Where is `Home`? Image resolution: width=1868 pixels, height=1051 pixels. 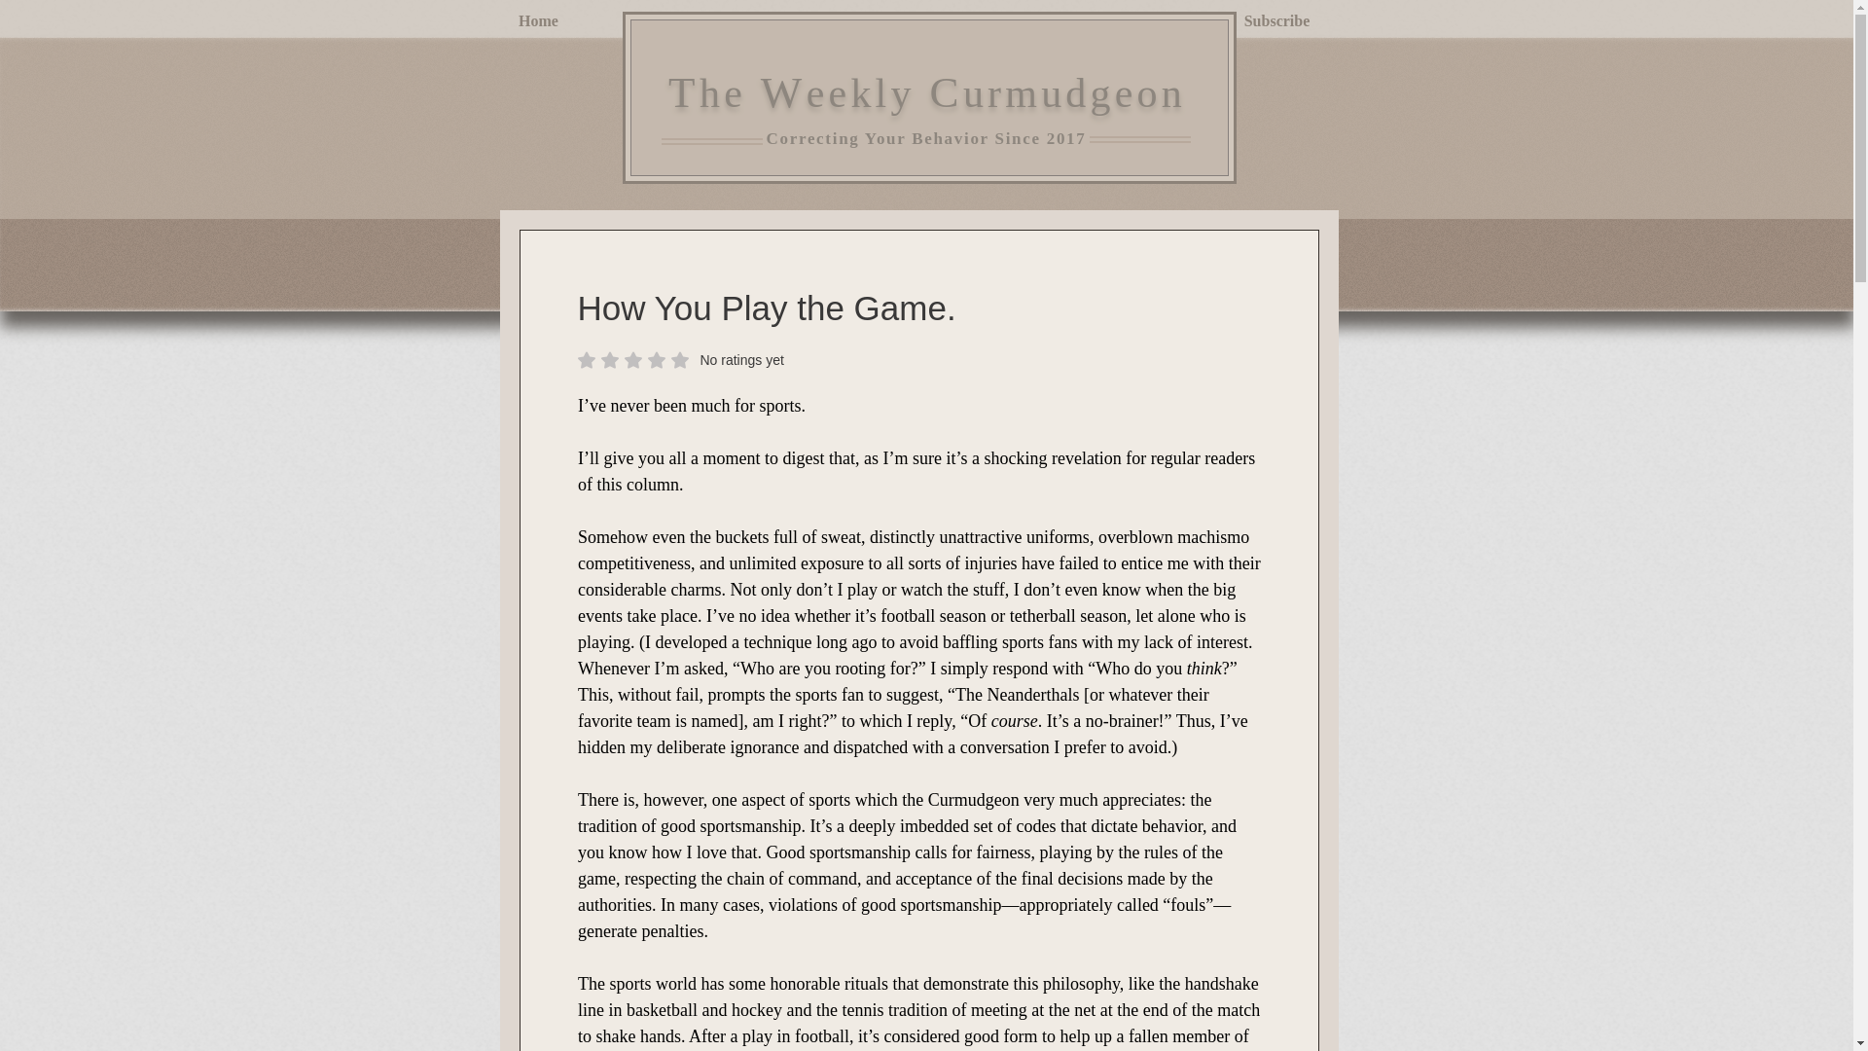 Home is located at coordinates (537, 20).